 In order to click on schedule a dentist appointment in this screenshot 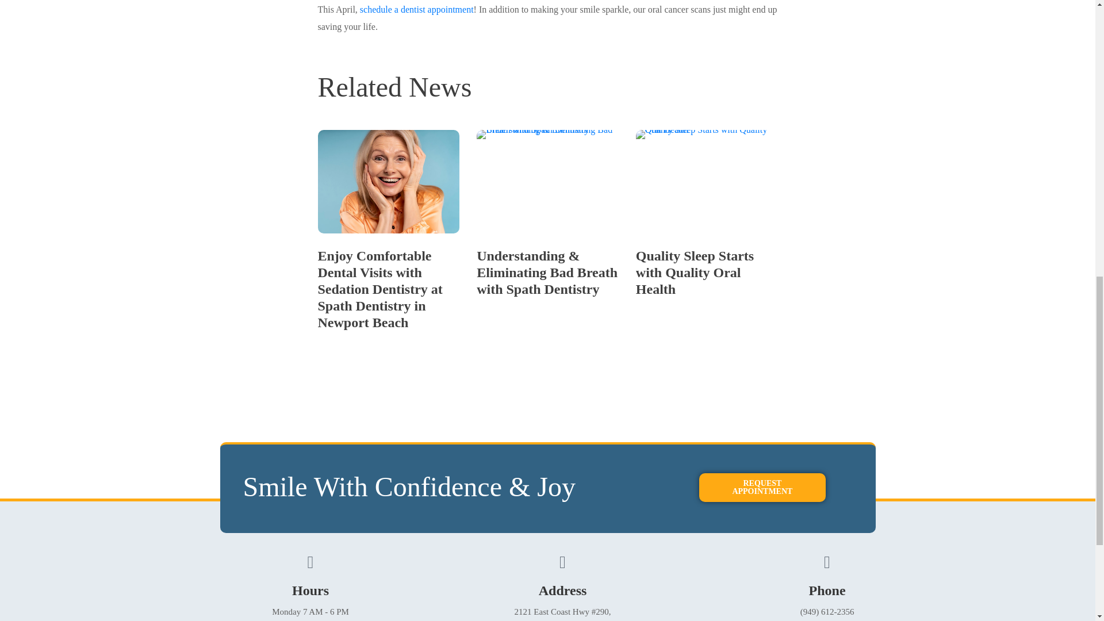, I will do `click(416, 9)`.